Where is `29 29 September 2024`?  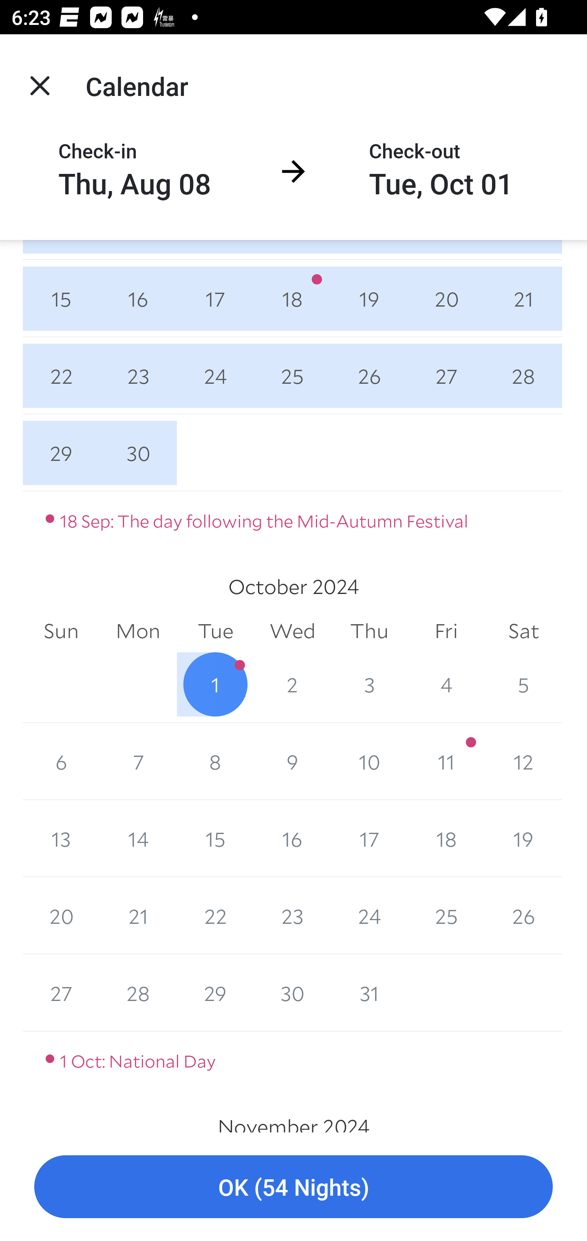 29 29 September 2024 is located at coordinates (61, 453).